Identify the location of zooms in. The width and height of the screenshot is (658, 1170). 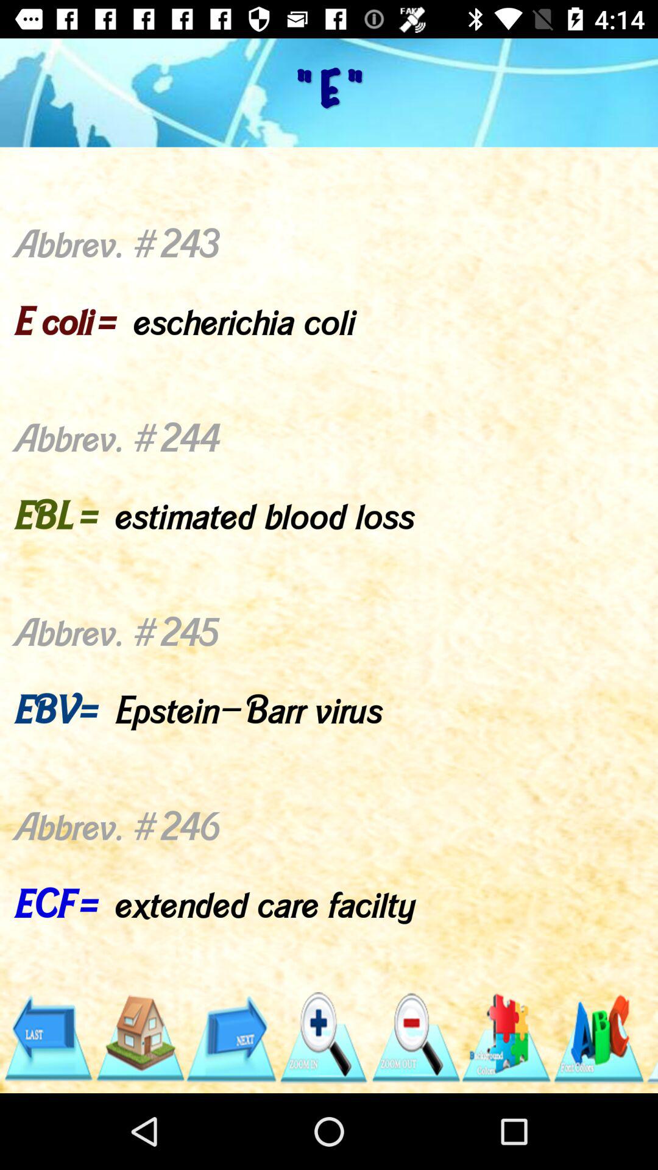
(323, 1038).